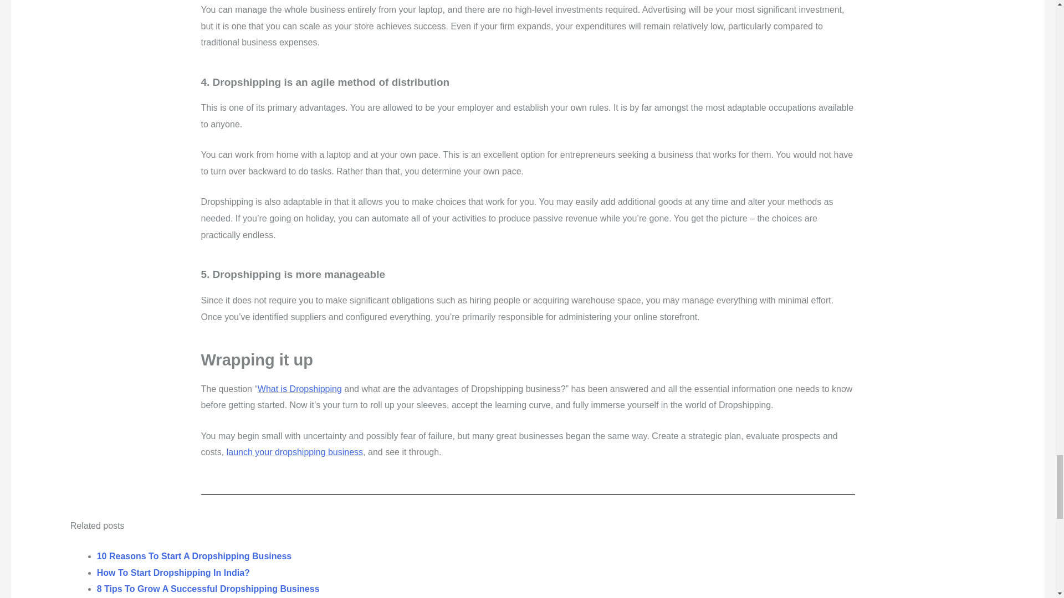  Describe the element at coordinates (194, 556) in the screenshot. I see `10 Reasons To Start A Dropshipping Business` at that location.